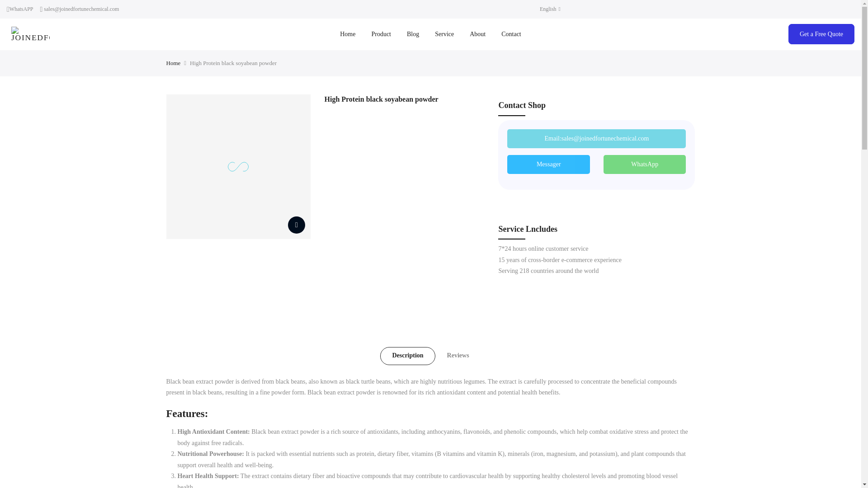 The image size is (868, 488). What do you see at coordinates (174, 63) in the screenshot?
I see `Home` at bounding box center [174, 63].